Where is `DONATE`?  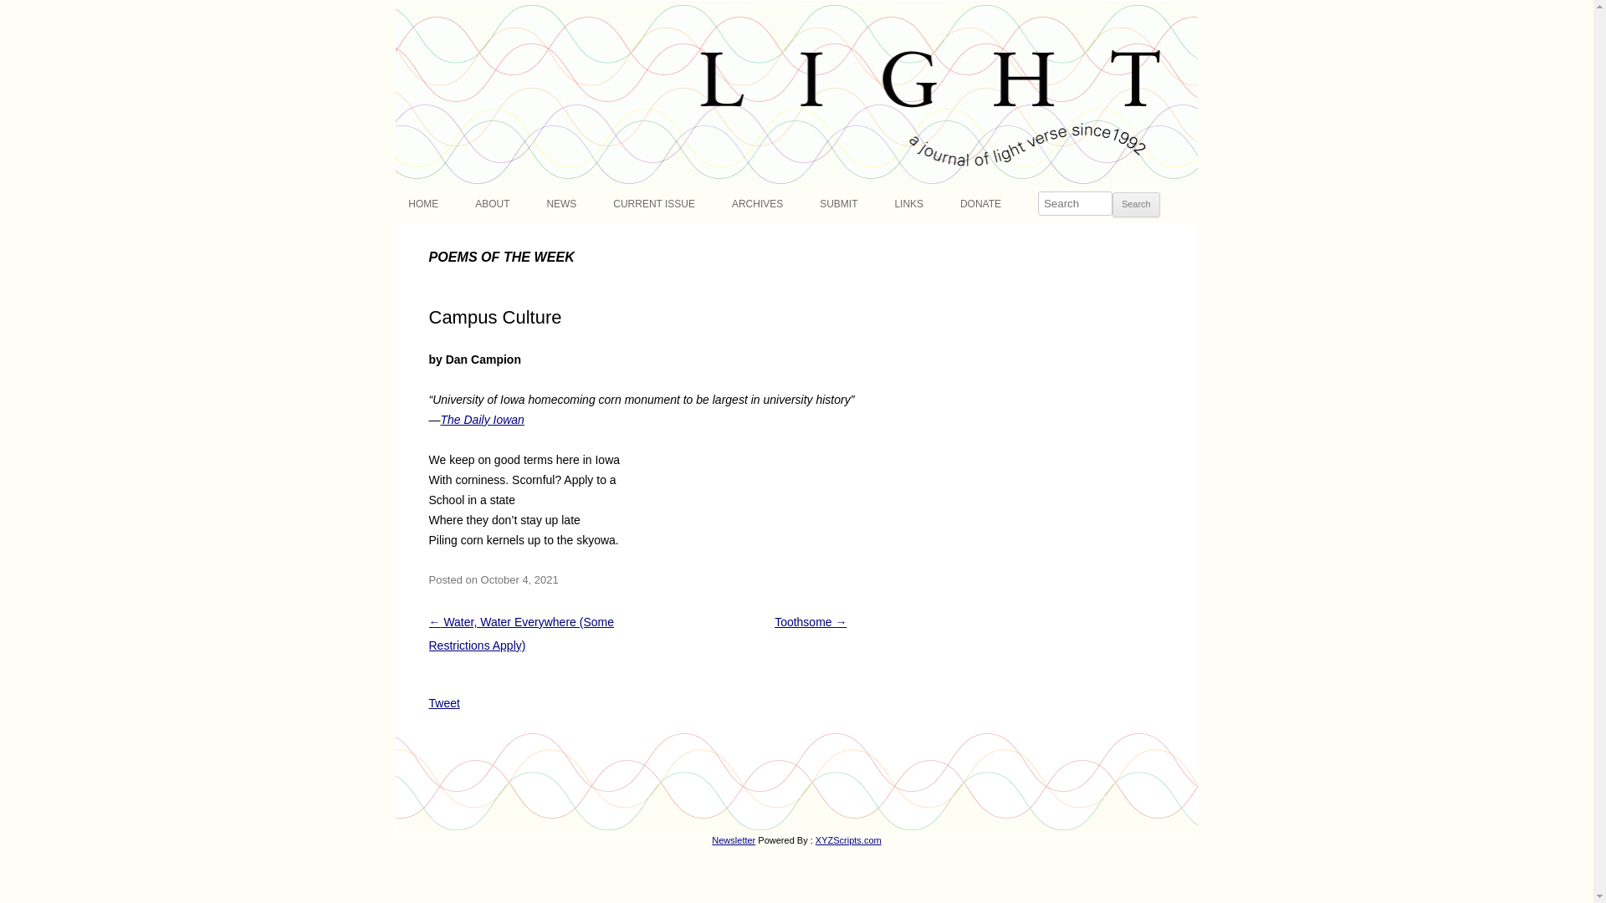 DONATE is located at coordinates (980, 204).